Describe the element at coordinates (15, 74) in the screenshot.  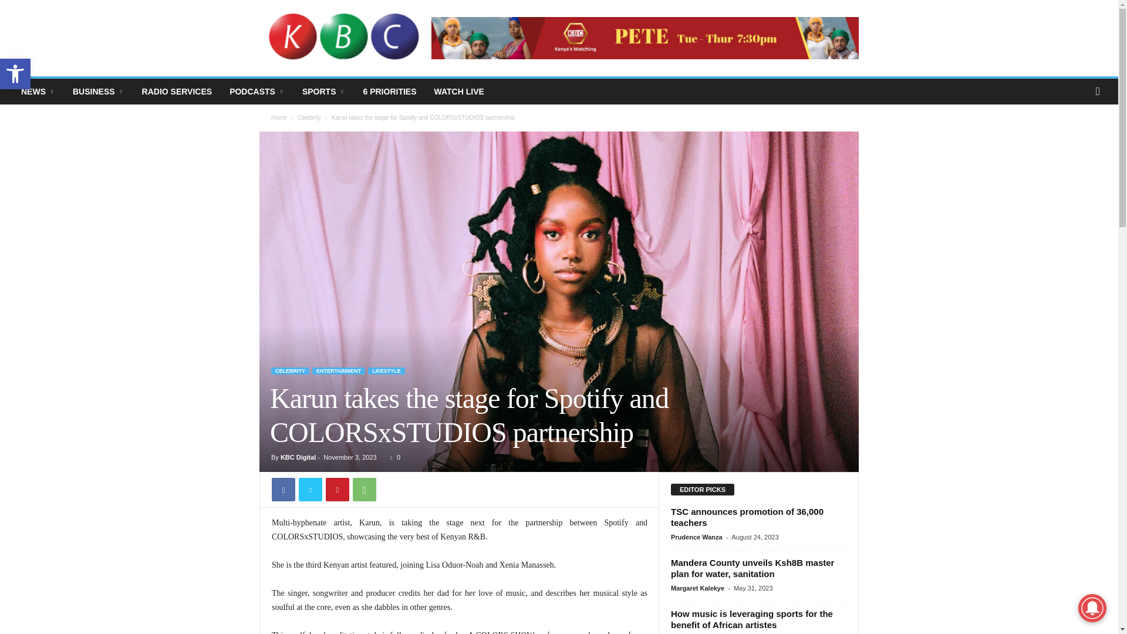
I see `Accessibility Tools` at that location.